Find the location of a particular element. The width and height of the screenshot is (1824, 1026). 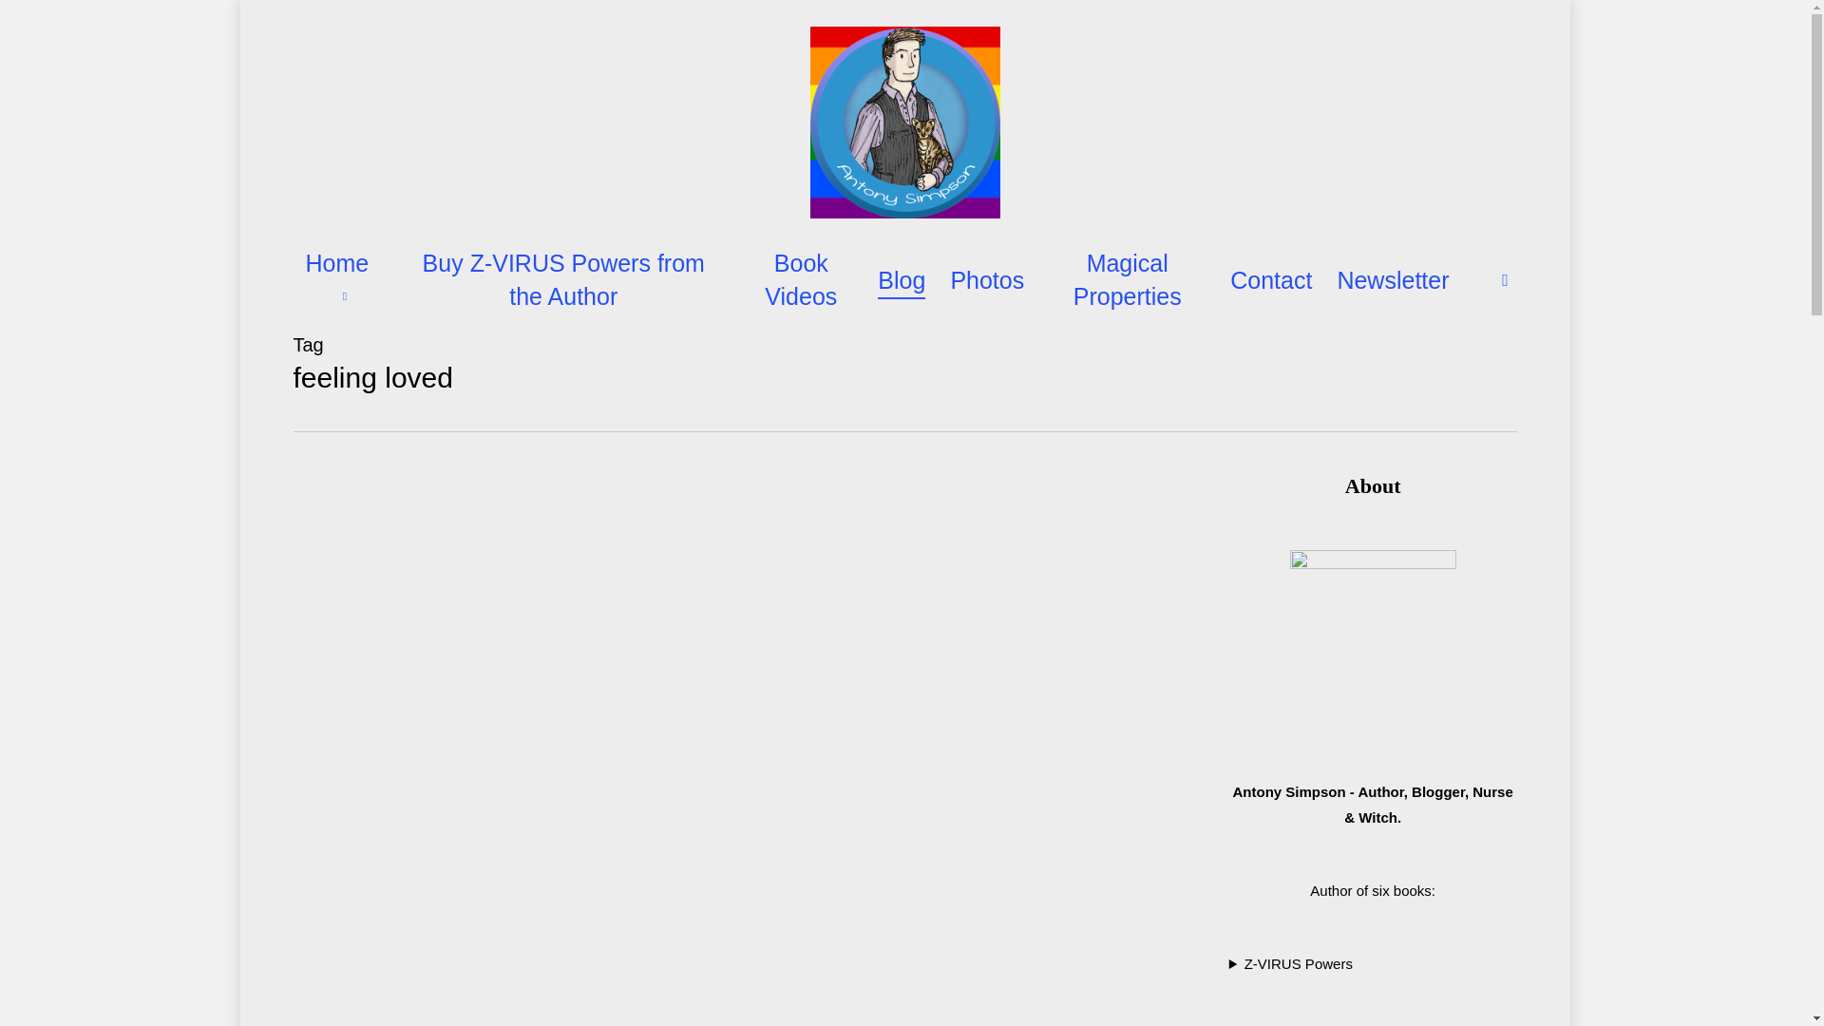

Buy Z-VIRUS Powers from the Author is located at coordinates (563, 280).